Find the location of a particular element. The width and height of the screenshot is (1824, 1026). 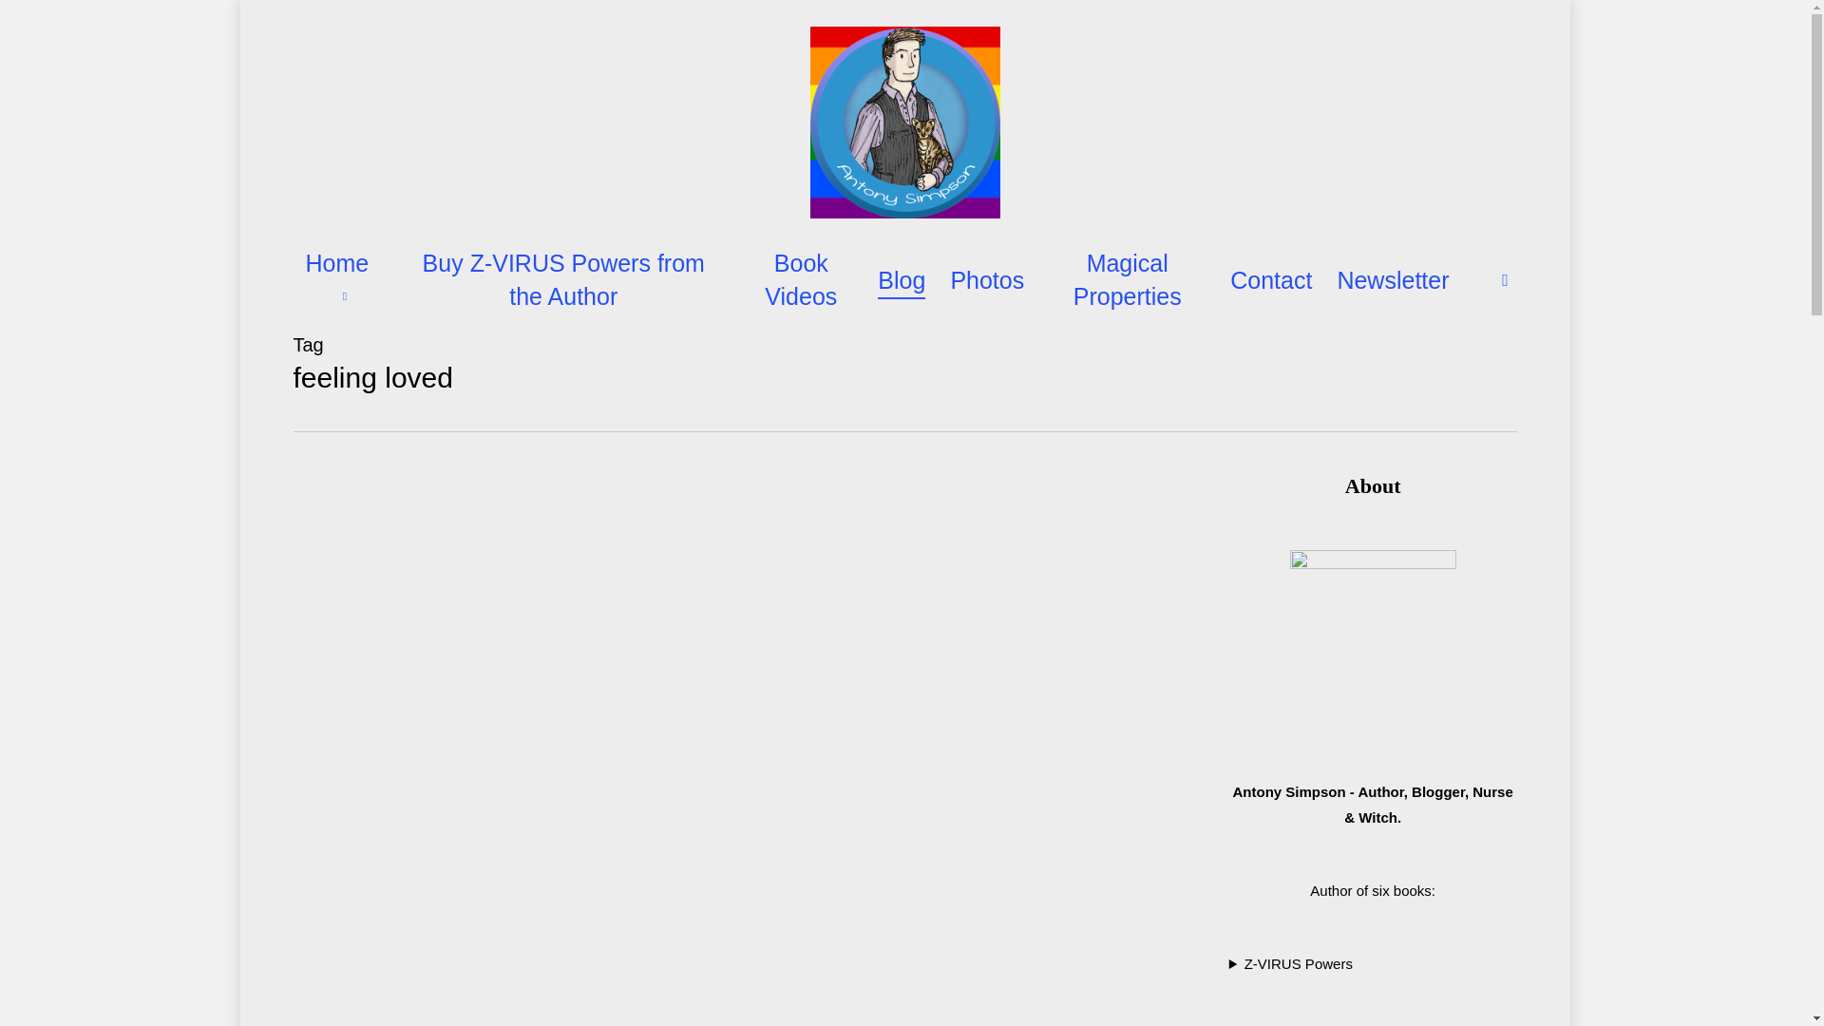

Buy Z-VIRUS Powers from the Author is located at coordinates (563, 280).